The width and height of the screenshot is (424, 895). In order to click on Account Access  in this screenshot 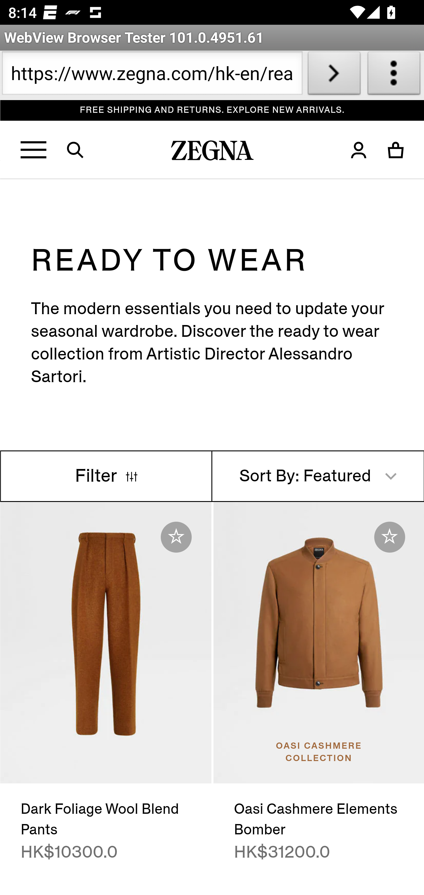, I will do `click(359, 150)`.